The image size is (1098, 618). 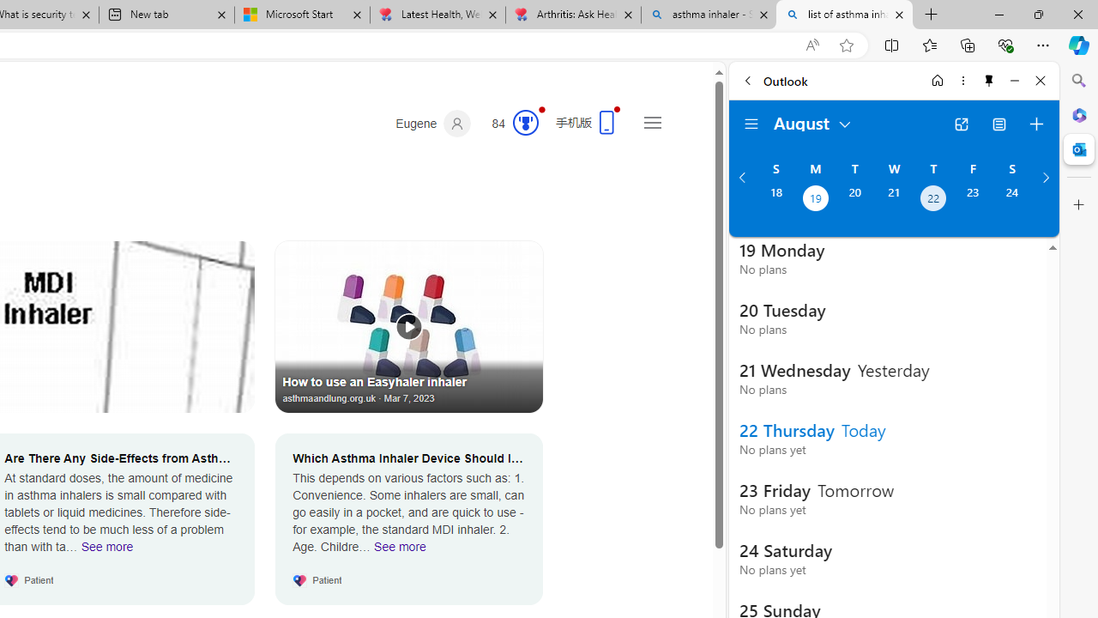 I want to click on AutomationID: rh_meter, so click(x=525, y=122).